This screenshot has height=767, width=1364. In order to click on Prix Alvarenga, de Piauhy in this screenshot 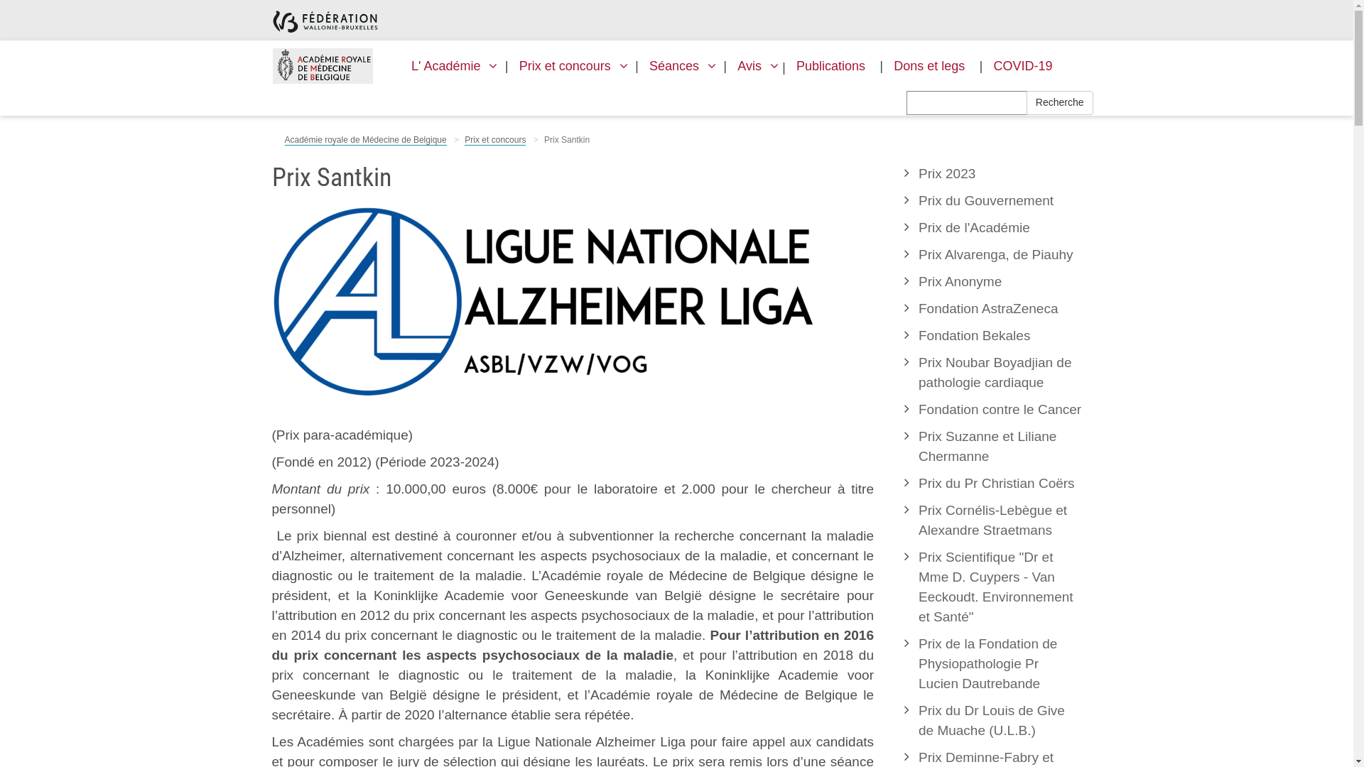, I will do `click(1000, 255)`.